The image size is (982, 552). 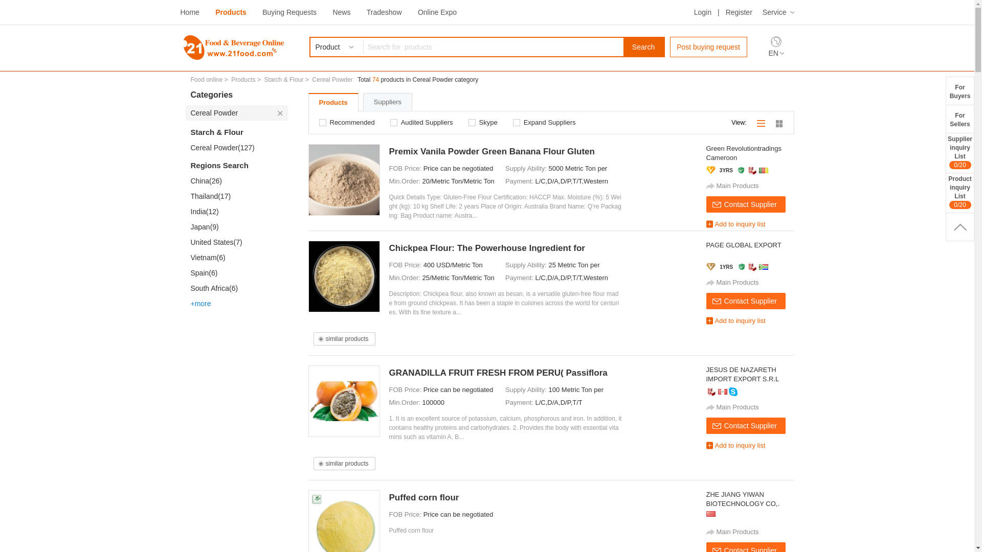 What do you see at coordinates (396, 120) in the screenshot?
I see `on` at bounding box center [396, 120].